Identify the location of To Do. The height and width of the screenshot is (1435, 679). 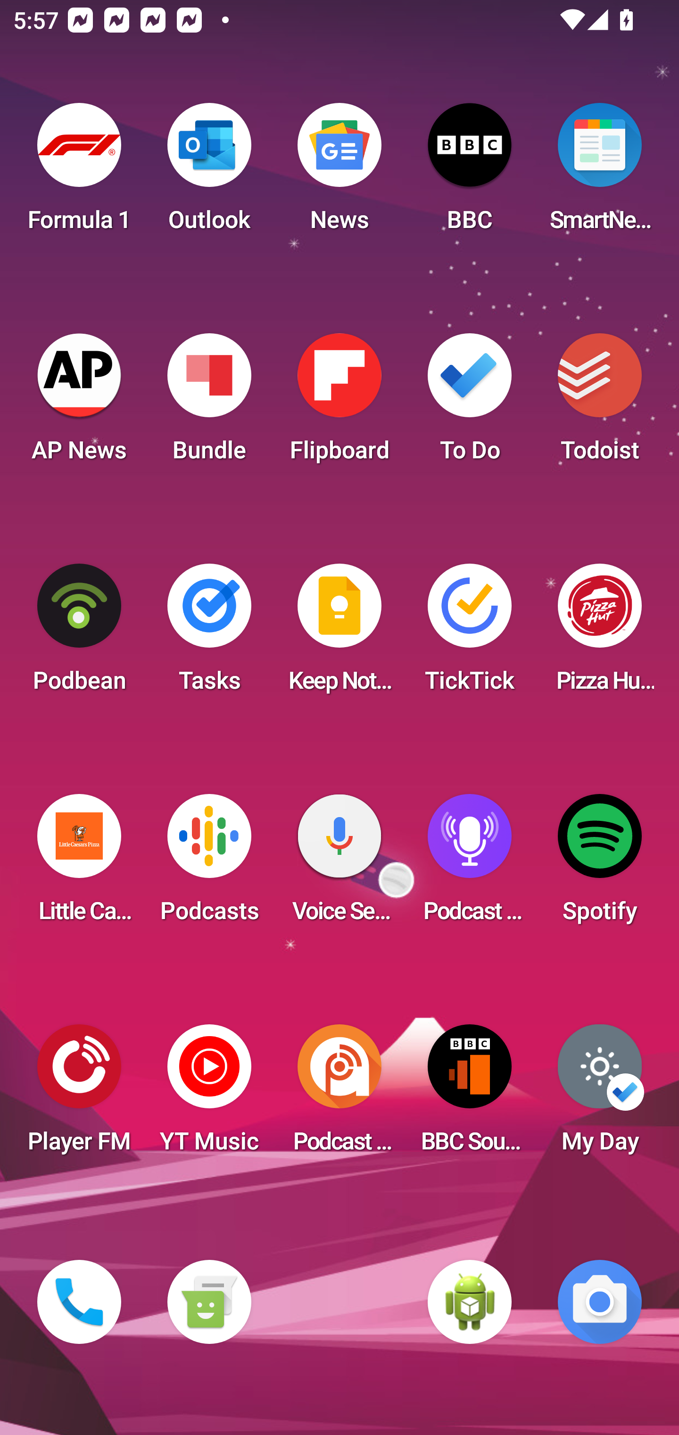
(470, 403).